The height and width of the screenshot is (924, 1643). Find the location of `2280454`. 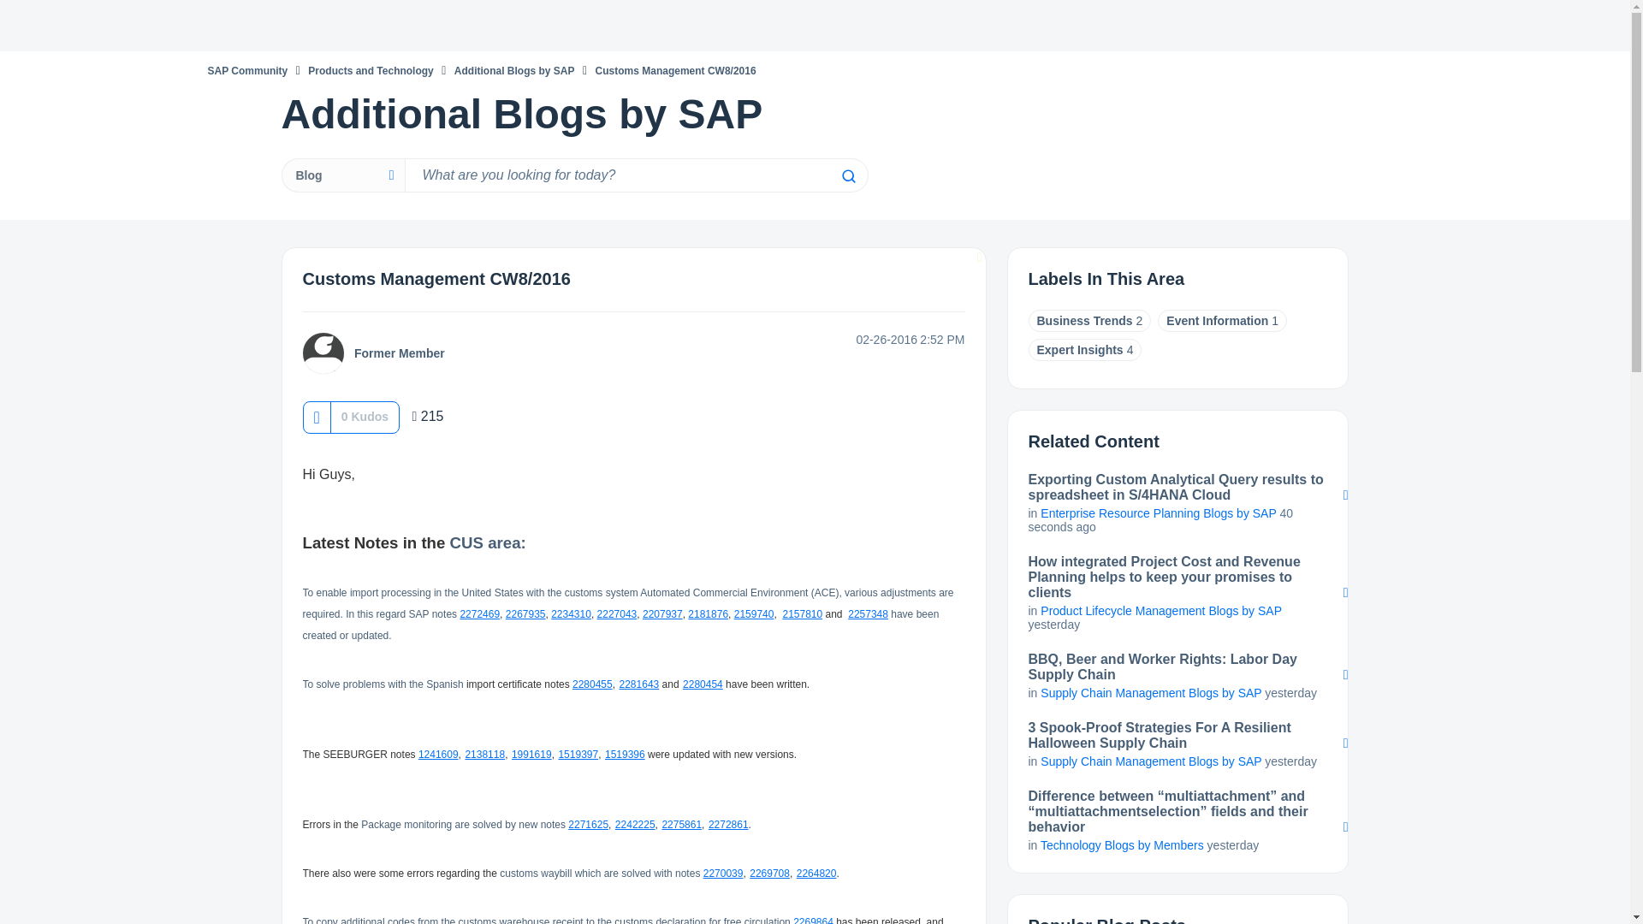

2280454 is located at coordinates (703, 683).